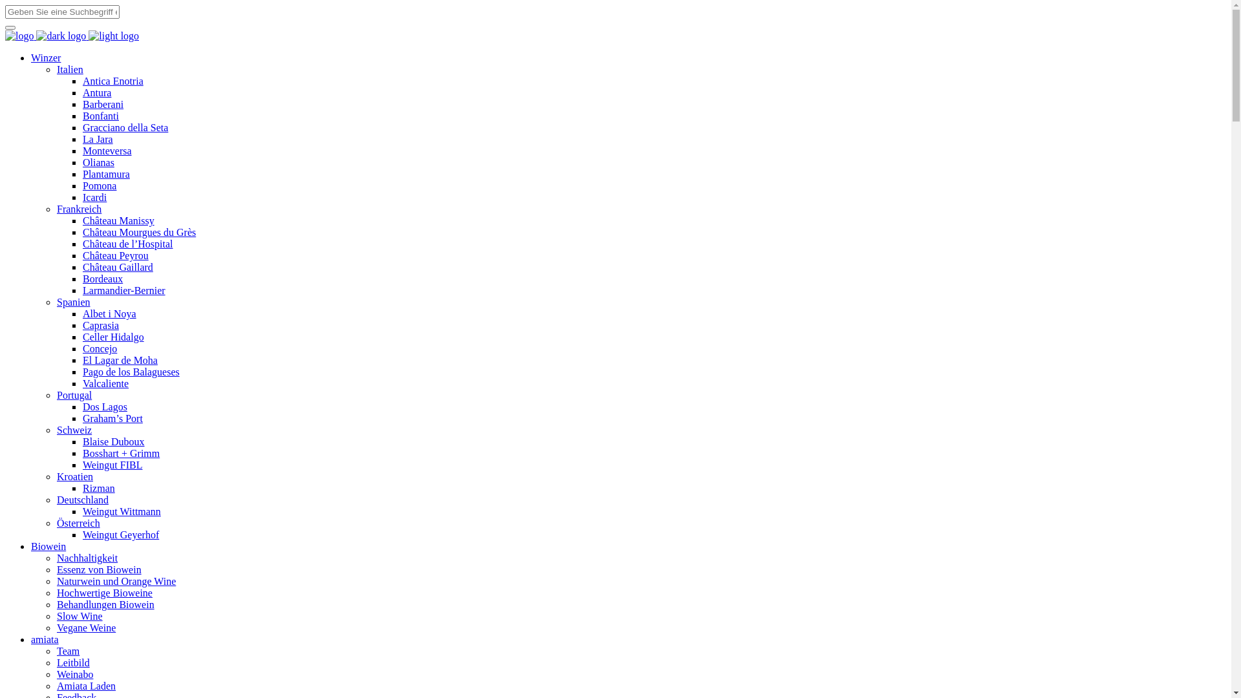 This screenshot has width=1241, height=698. Describe the element at coordinates (124, 291) in the screenshot. I see `Larmandier-Bernier` at that location.